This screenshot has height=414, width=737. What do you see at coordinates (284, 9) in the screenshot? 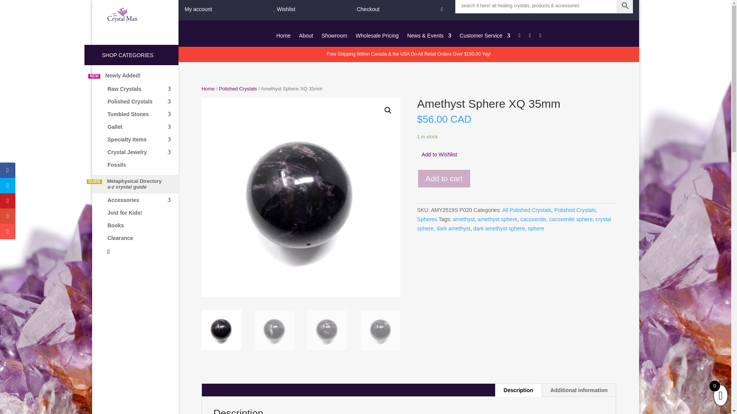
I see `Wishlist` at bounding box center [284, 9].